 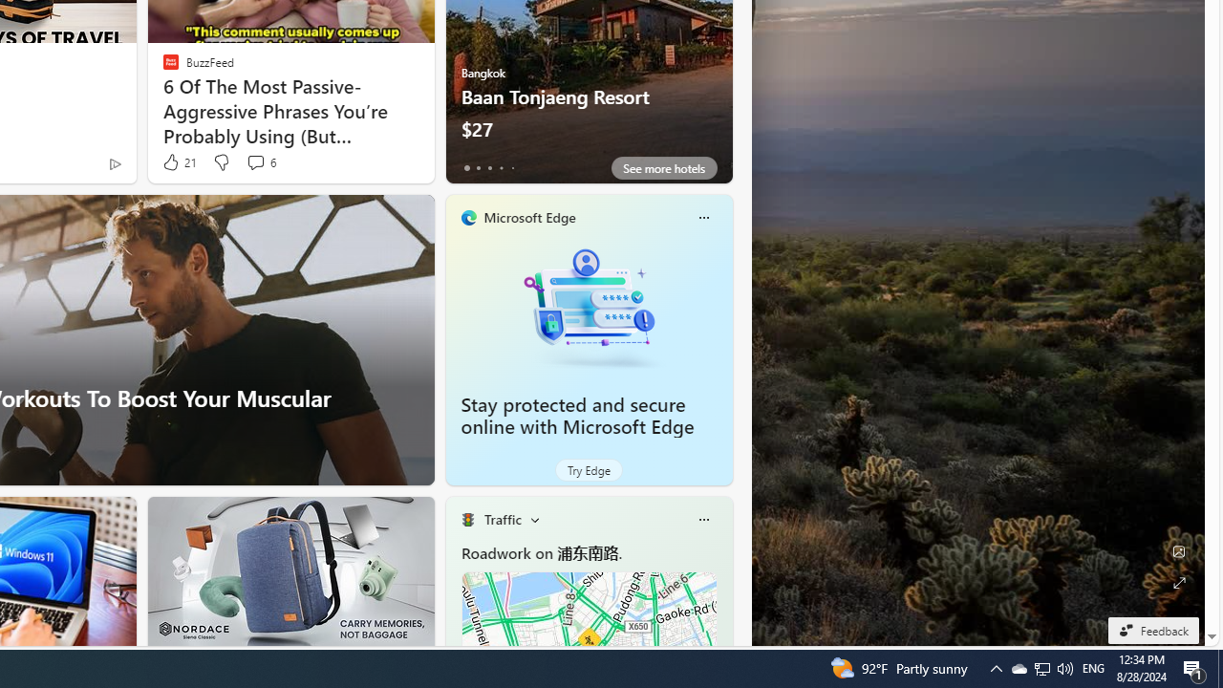 What do you see at coordinates (589, 307) in the screenshot?
I see `Stay protected and secure online with Microsoft Edge` at bounding box center [589, 307].